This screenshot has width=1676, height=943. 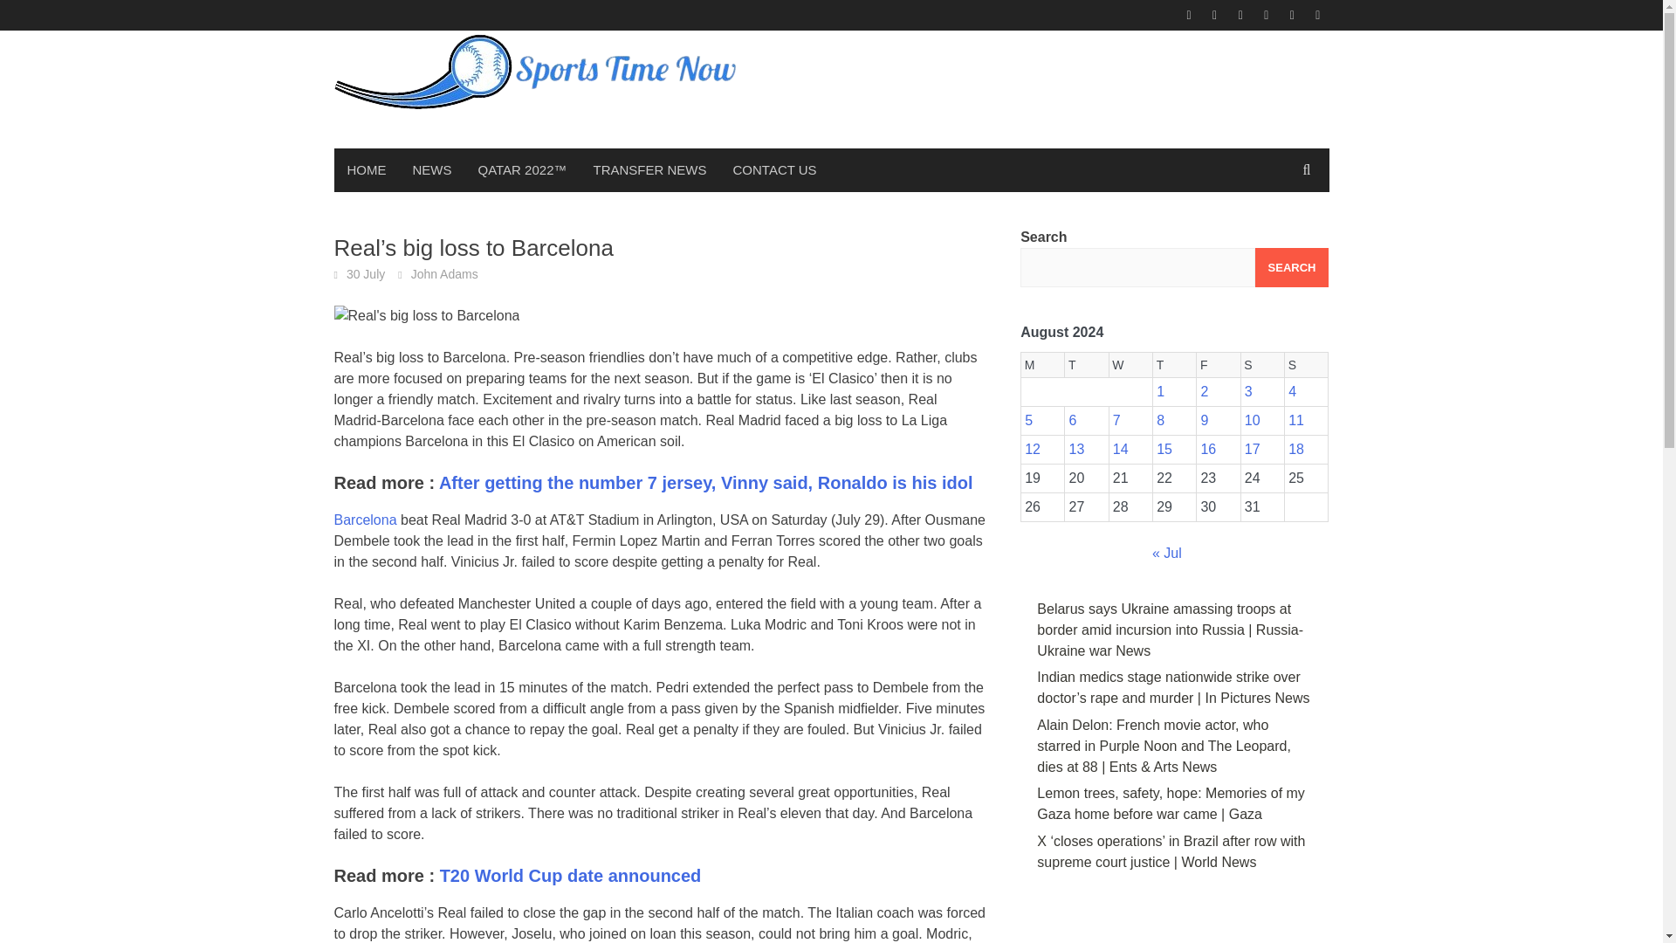 I want to click on 10, so click(x=1252, y=421).